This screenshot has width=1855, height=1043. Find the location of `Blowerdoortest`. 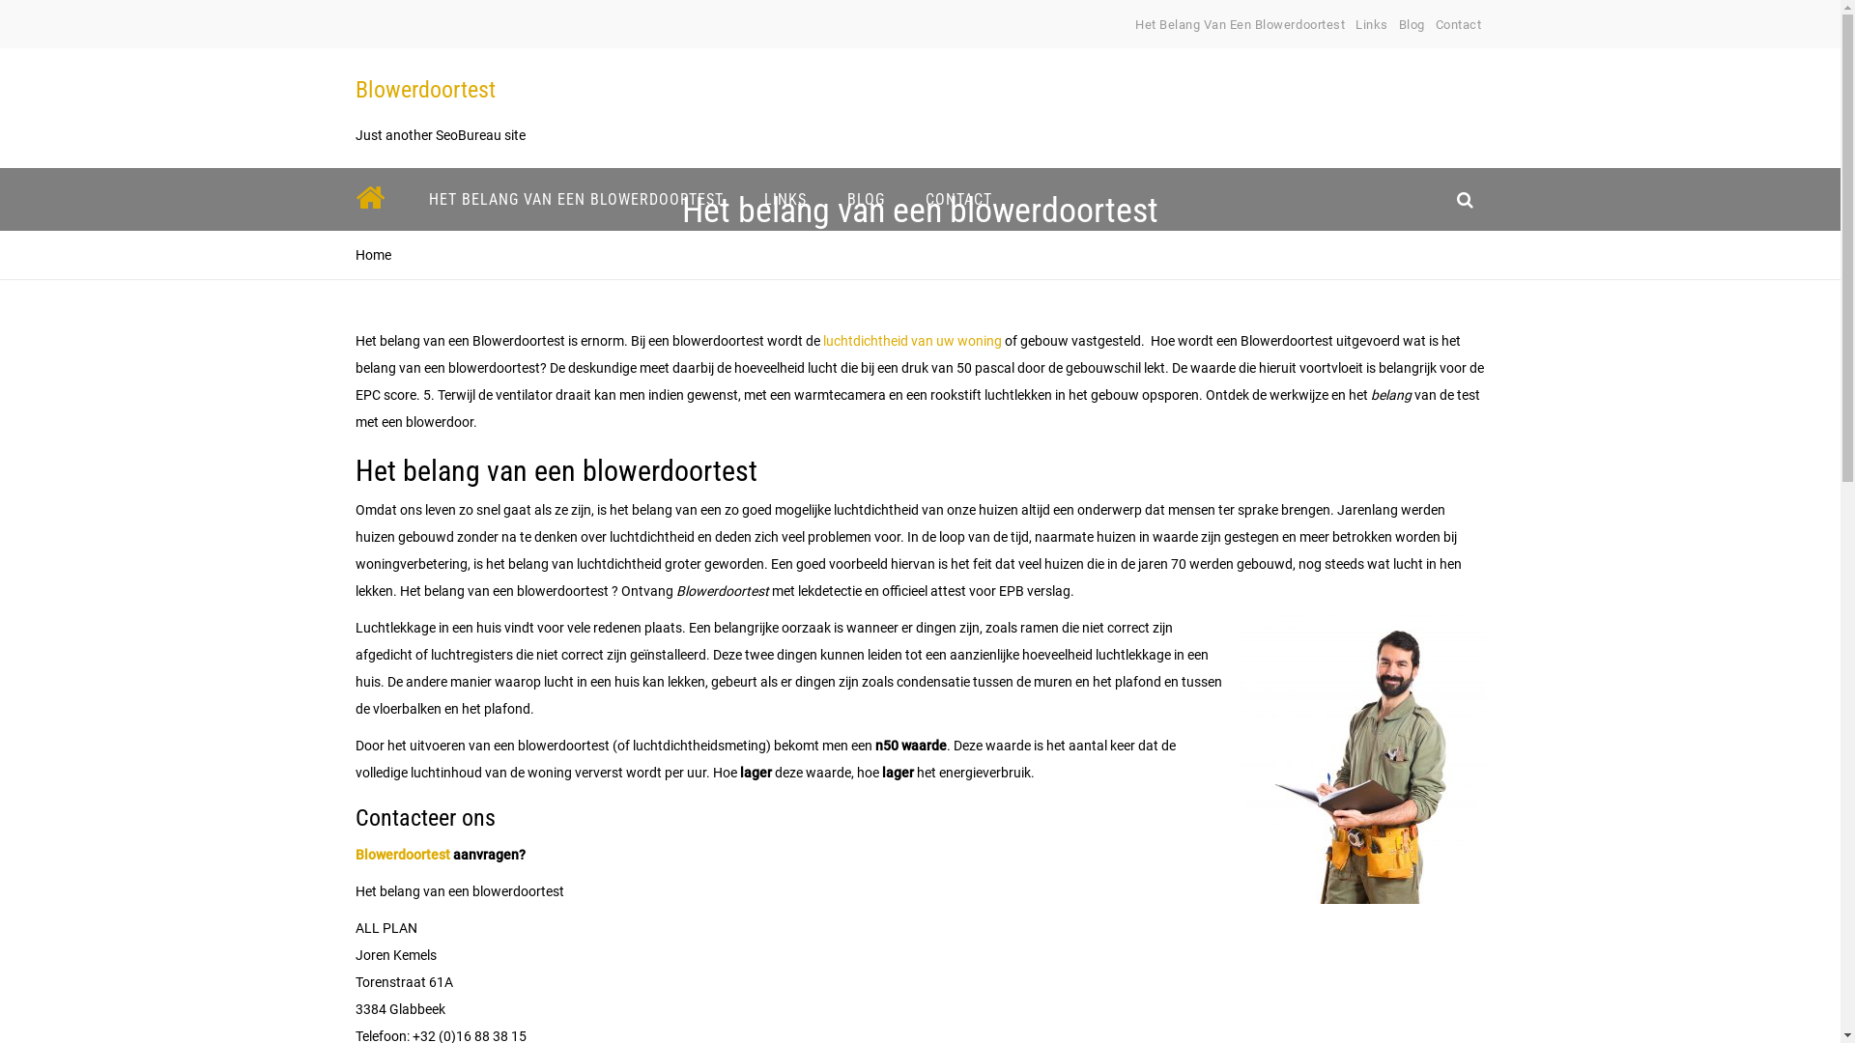

Blowerdoortest is located at coordinates (425, 90).